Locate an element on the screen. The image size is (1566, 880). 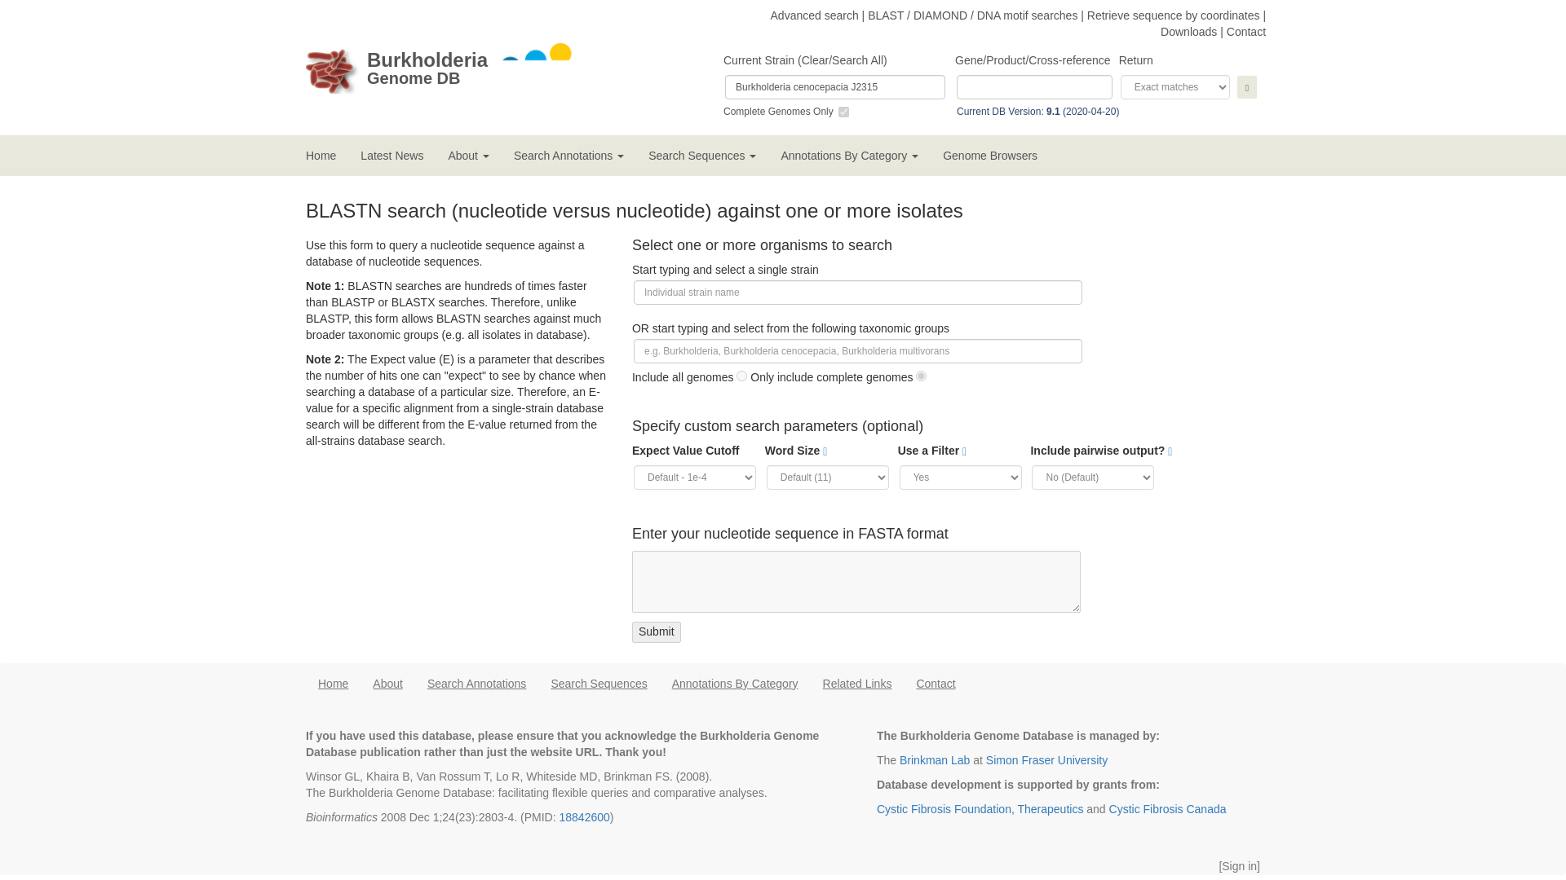
Annotations By Category is located at coordinates (849, 156).